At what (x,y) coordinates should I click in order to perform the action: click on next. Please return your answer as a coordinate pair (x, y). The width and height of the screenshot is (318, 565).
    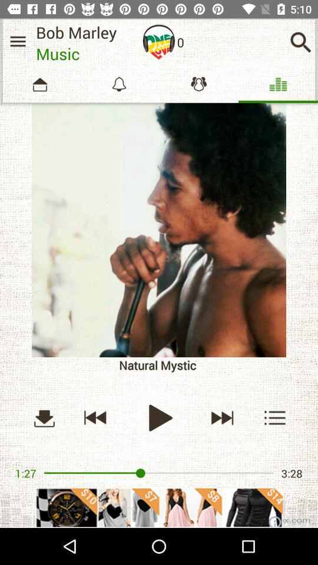
    Looking at the image, I should click on (221, 418).